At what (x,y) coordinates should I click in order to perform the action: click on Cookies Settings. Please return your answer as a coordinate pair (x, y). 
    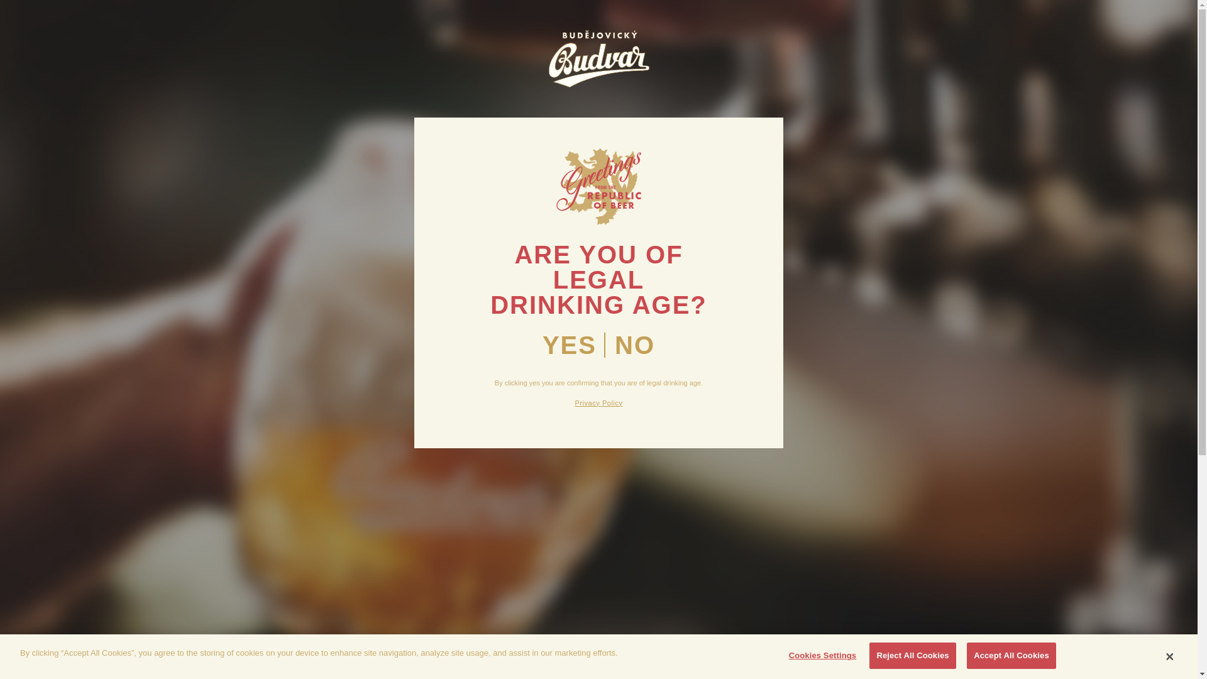
    Looking at the image, I should click on (818, 655).